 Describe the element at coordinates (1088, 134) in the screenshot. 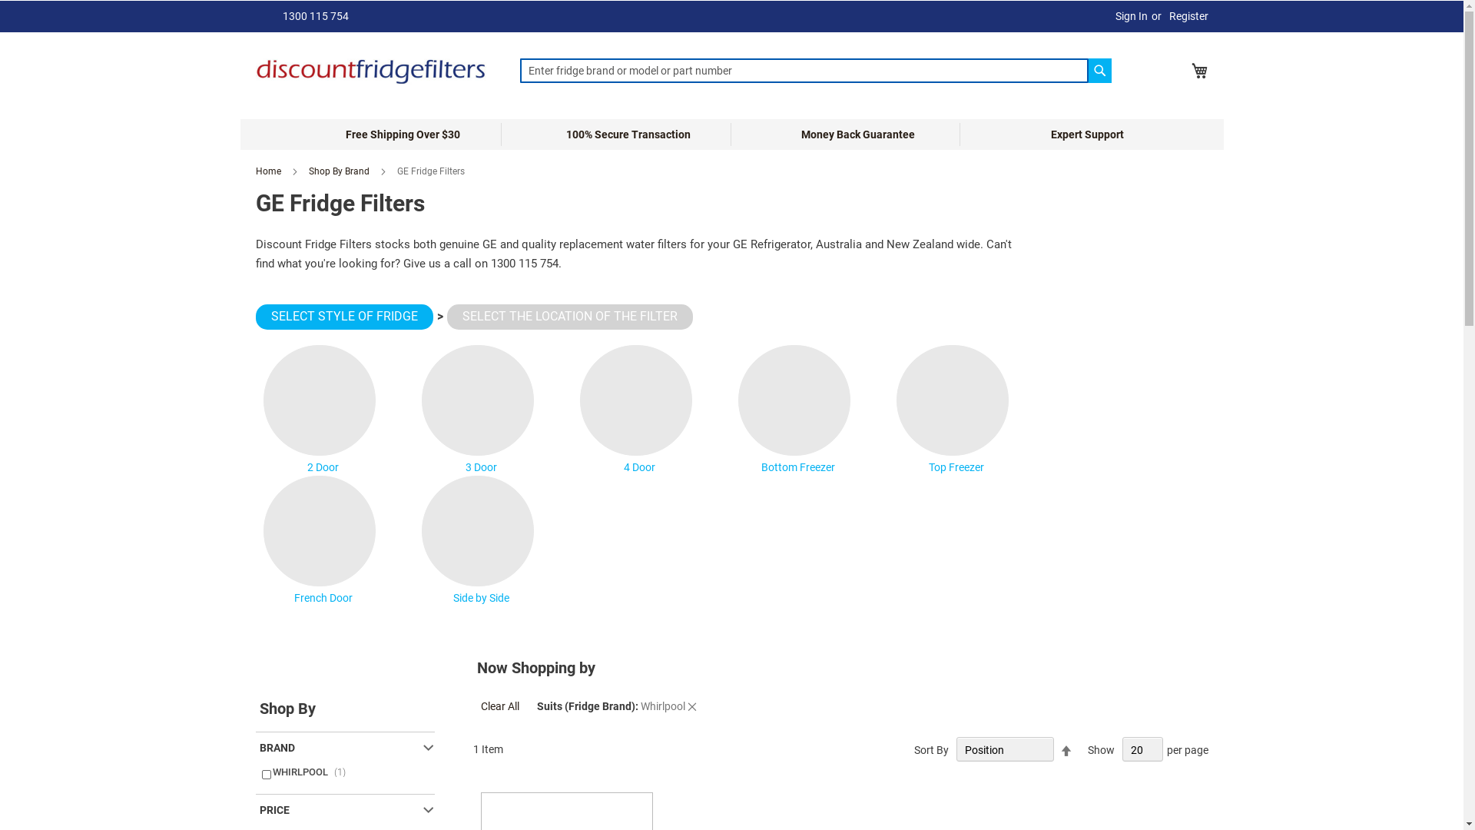

I see `Expert Support` at that location.